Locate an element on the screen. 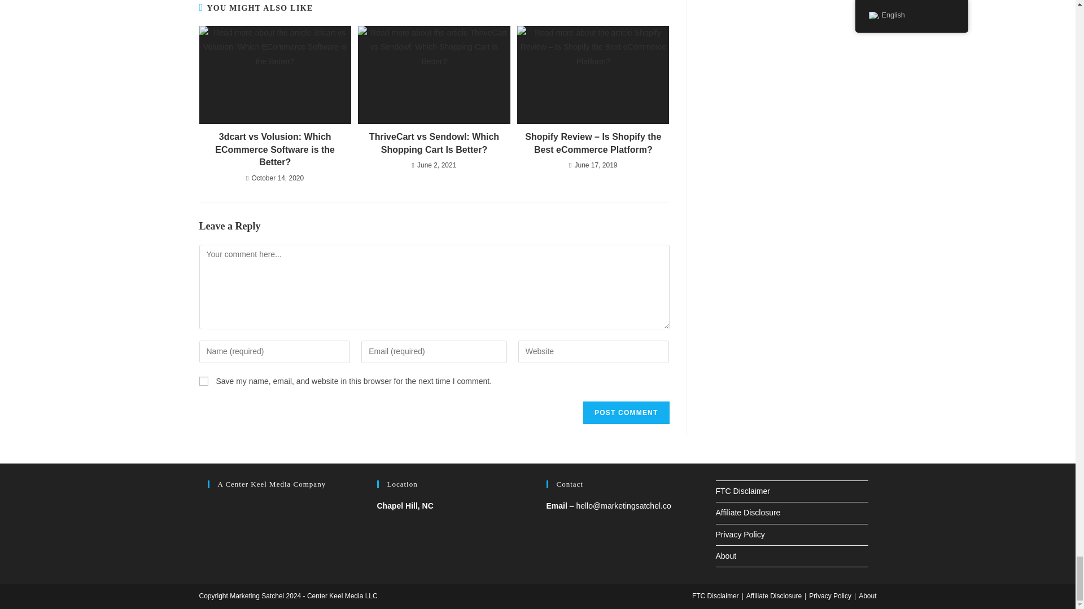 The image size is (1084, 609). yes is located at coordinates (203, 381).